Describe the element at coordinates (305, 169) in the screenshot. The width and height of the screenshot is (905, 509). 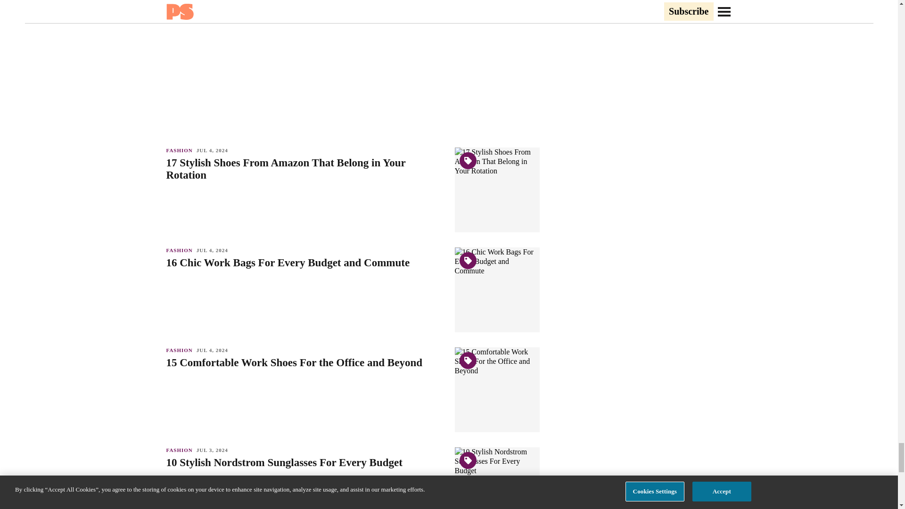
I see `17 Stylish Shoes From Amazon That Belong in Your Rotation` at that location.